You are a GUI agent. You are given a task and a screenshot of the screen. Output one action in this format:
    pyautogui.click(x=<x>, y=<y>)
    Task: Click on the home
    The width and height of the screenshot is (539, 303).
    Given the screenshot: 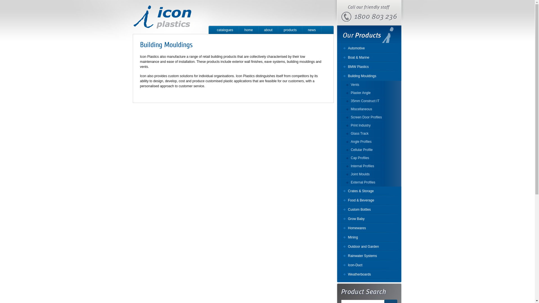 What is the action you would take?
    pyautogui.click(x=249, y=30)
    